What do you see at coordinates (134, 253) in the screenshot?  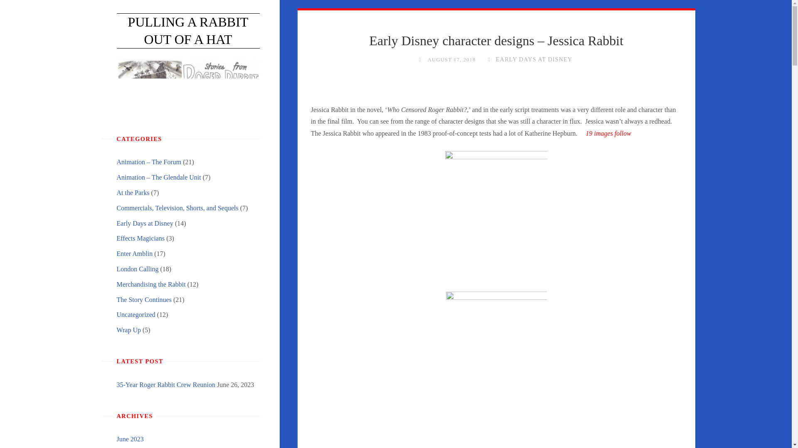 I see `Enter Amblin` at bounding box center [134, 253].